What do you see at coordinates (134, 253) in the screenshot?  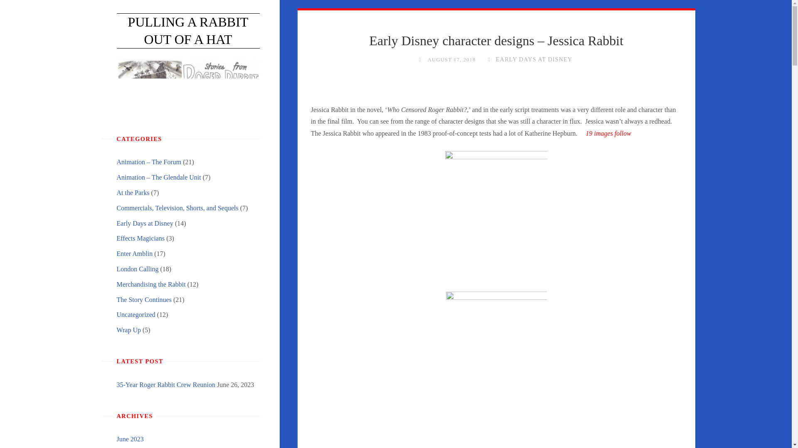 I see `Enter Amblin` at bounding box center [134, 253].